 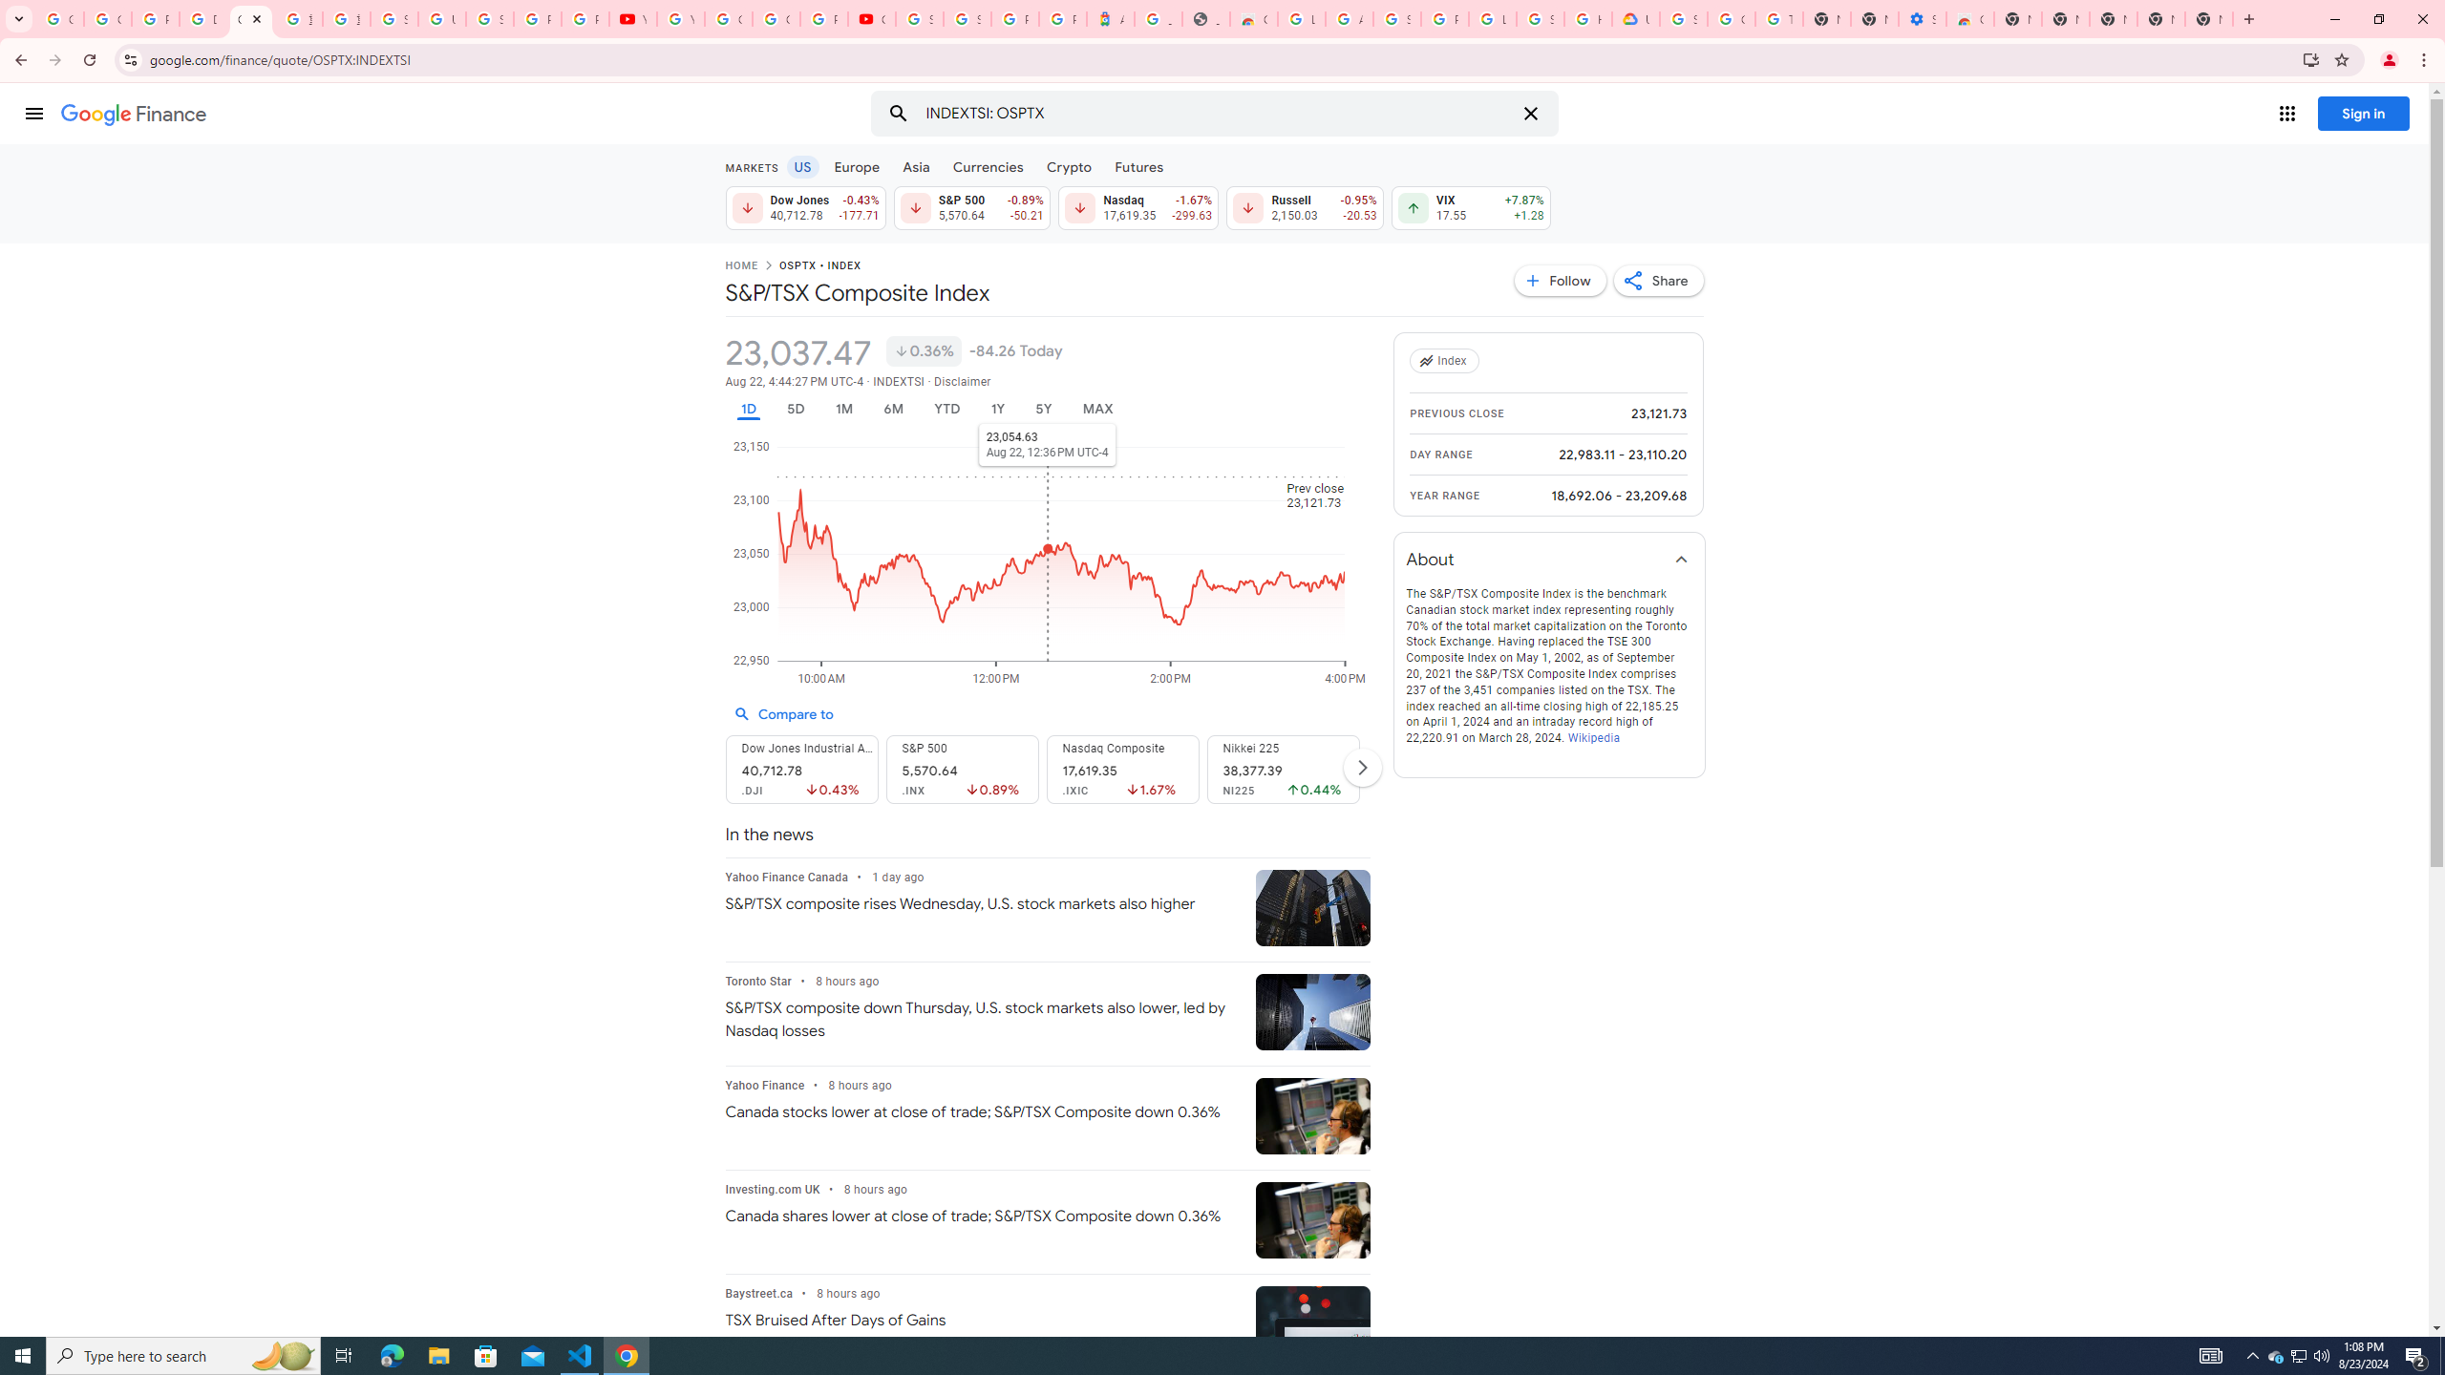 I want to click on YouTube, so click(x=680, y=19).